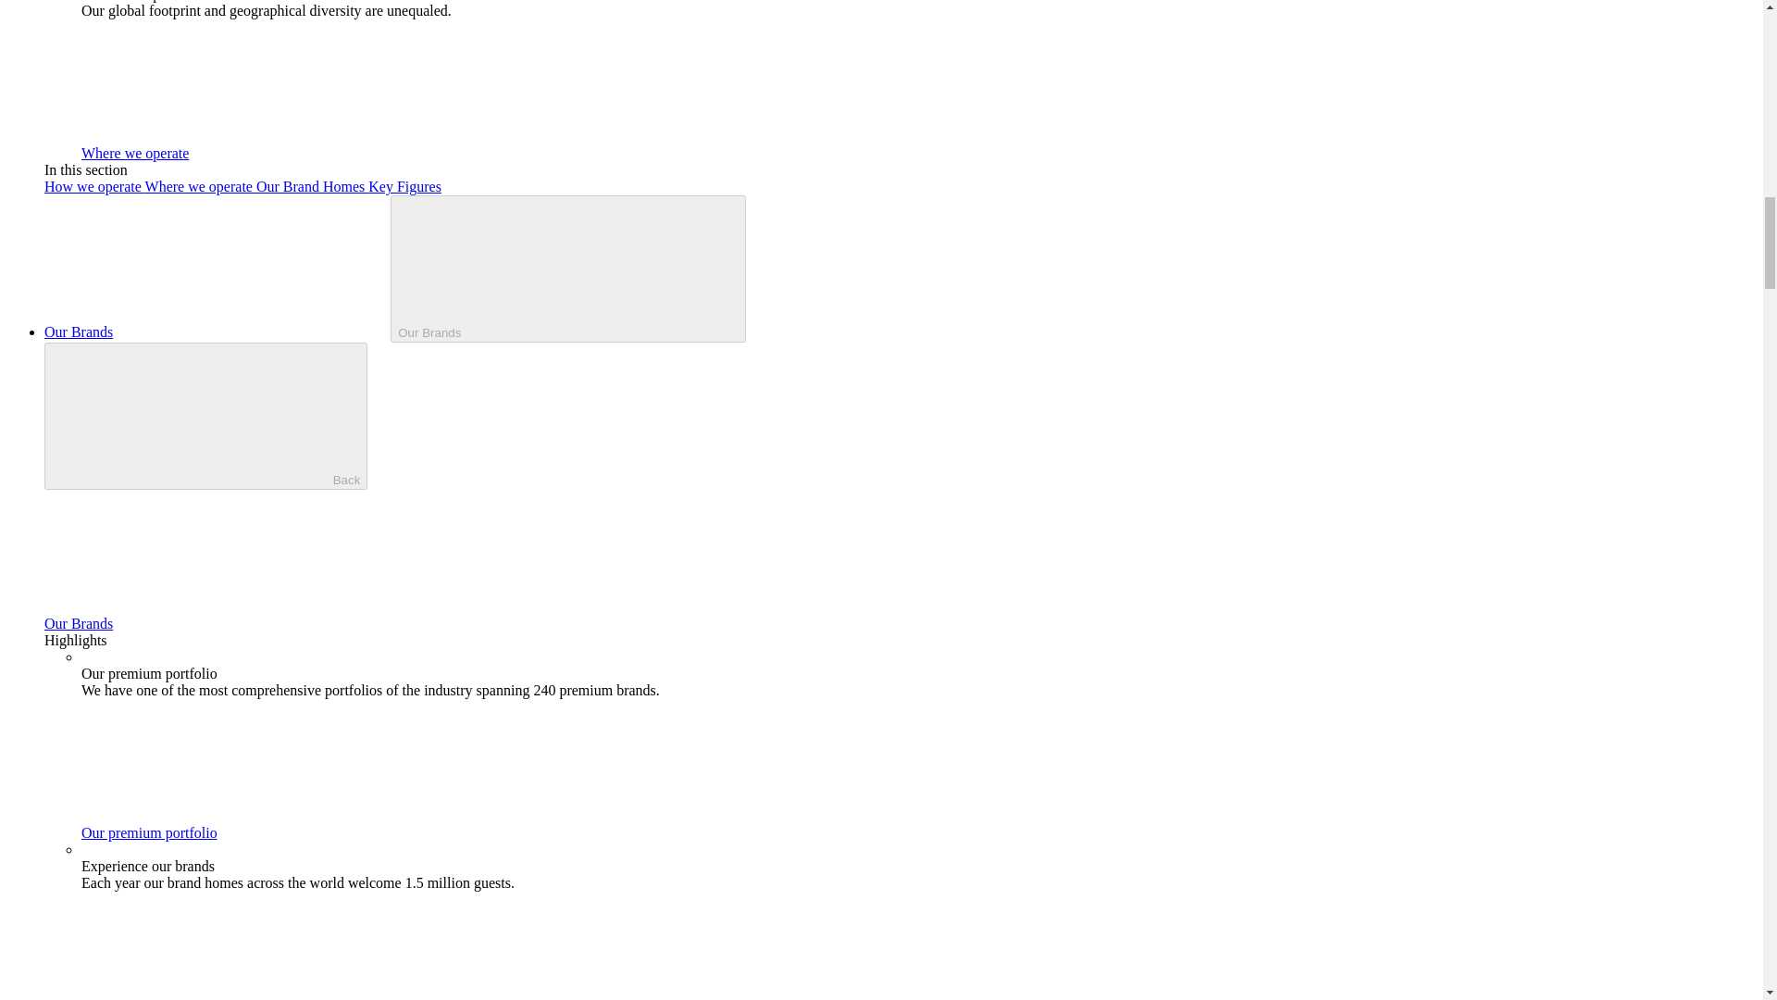 The height and width of the screenshot is (1000, 1777). What do you see at coordinates (94, 186) in the screenshot?
I see `How we operate` at bounding box center [94, 186].